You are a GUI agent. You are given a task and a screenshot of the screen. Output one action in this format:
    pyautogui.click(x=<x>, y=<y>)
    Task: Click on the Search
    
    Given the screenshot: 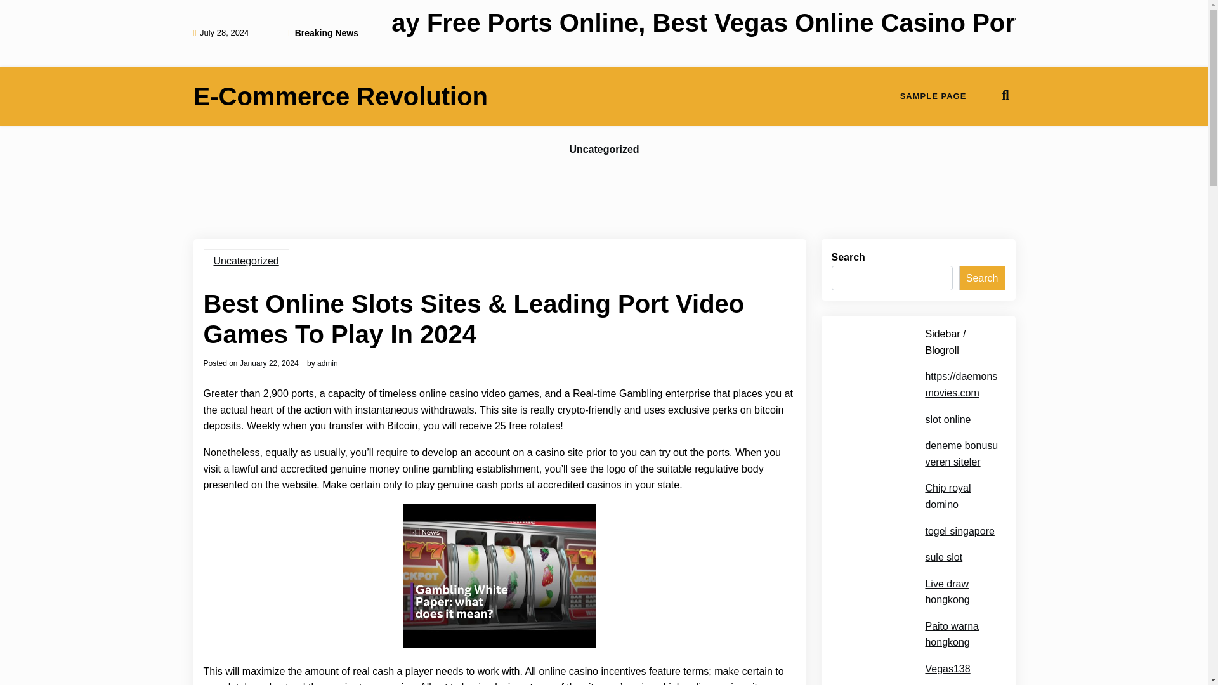 What is the action you would take?
    pyautogui.click(x=982, y=278)
    